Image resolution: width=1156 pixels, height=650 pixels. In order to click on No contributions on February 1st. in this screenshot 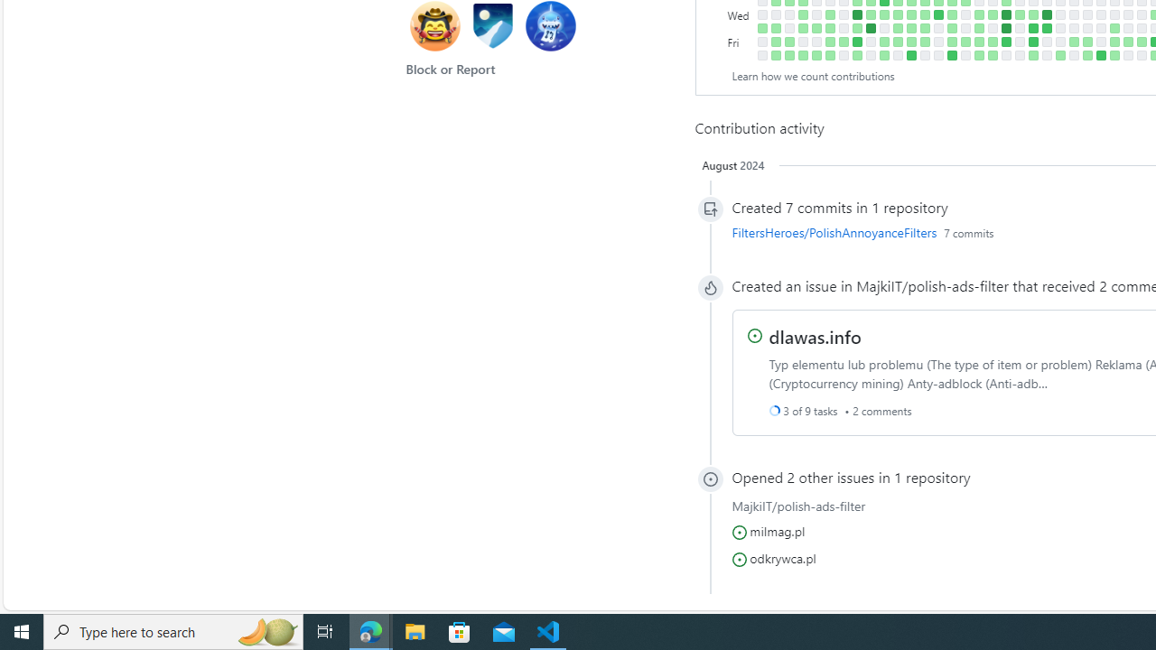, I will do `click(1073, 27)`.